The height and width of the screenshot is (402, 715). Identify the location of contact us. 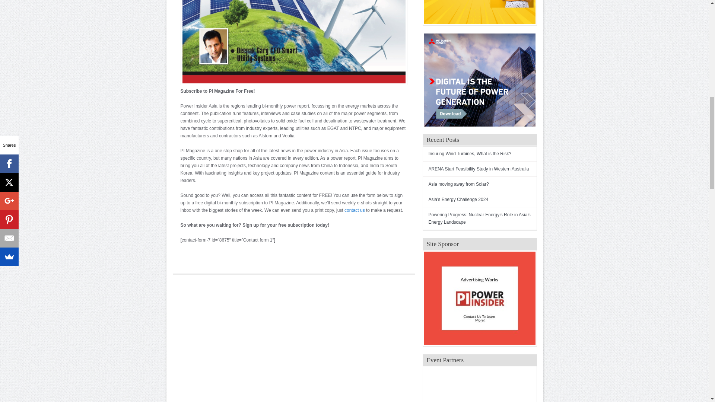
(355, 210).